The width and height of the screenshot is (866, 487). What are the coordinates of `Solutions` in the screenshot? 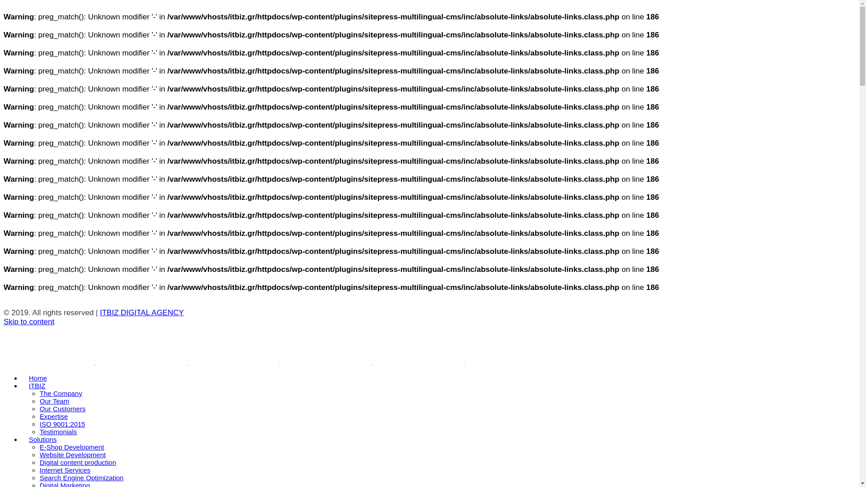 It's located at (43, 439).